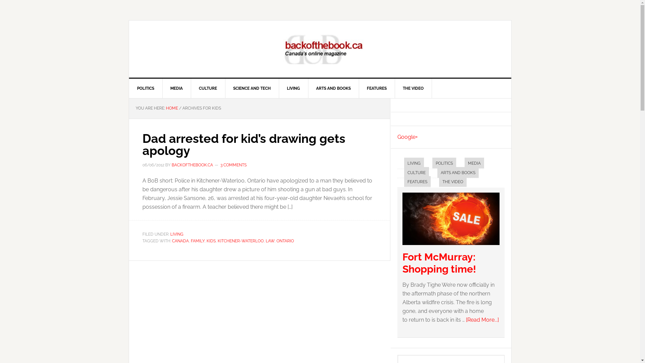  Describe the element at coordinates (474, 163) in the screenshot. I see `MEDIA` at that location.